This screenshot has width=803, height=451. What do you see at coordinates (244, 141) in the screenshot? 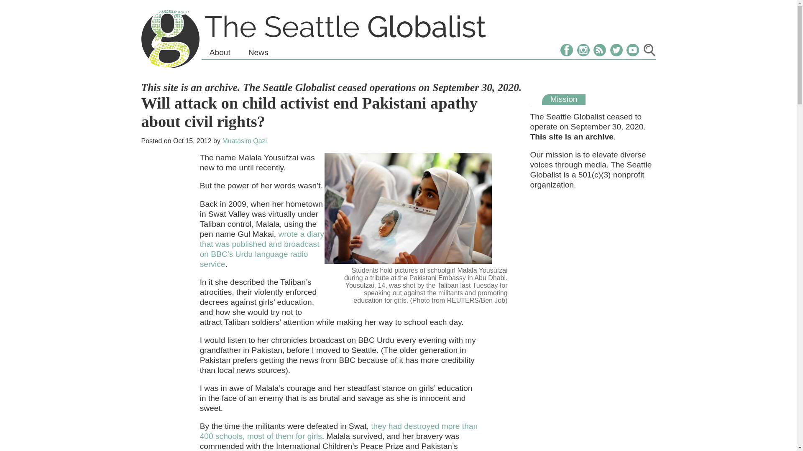
I see `Muatasim Qazi` at bounding box center [244, 141].